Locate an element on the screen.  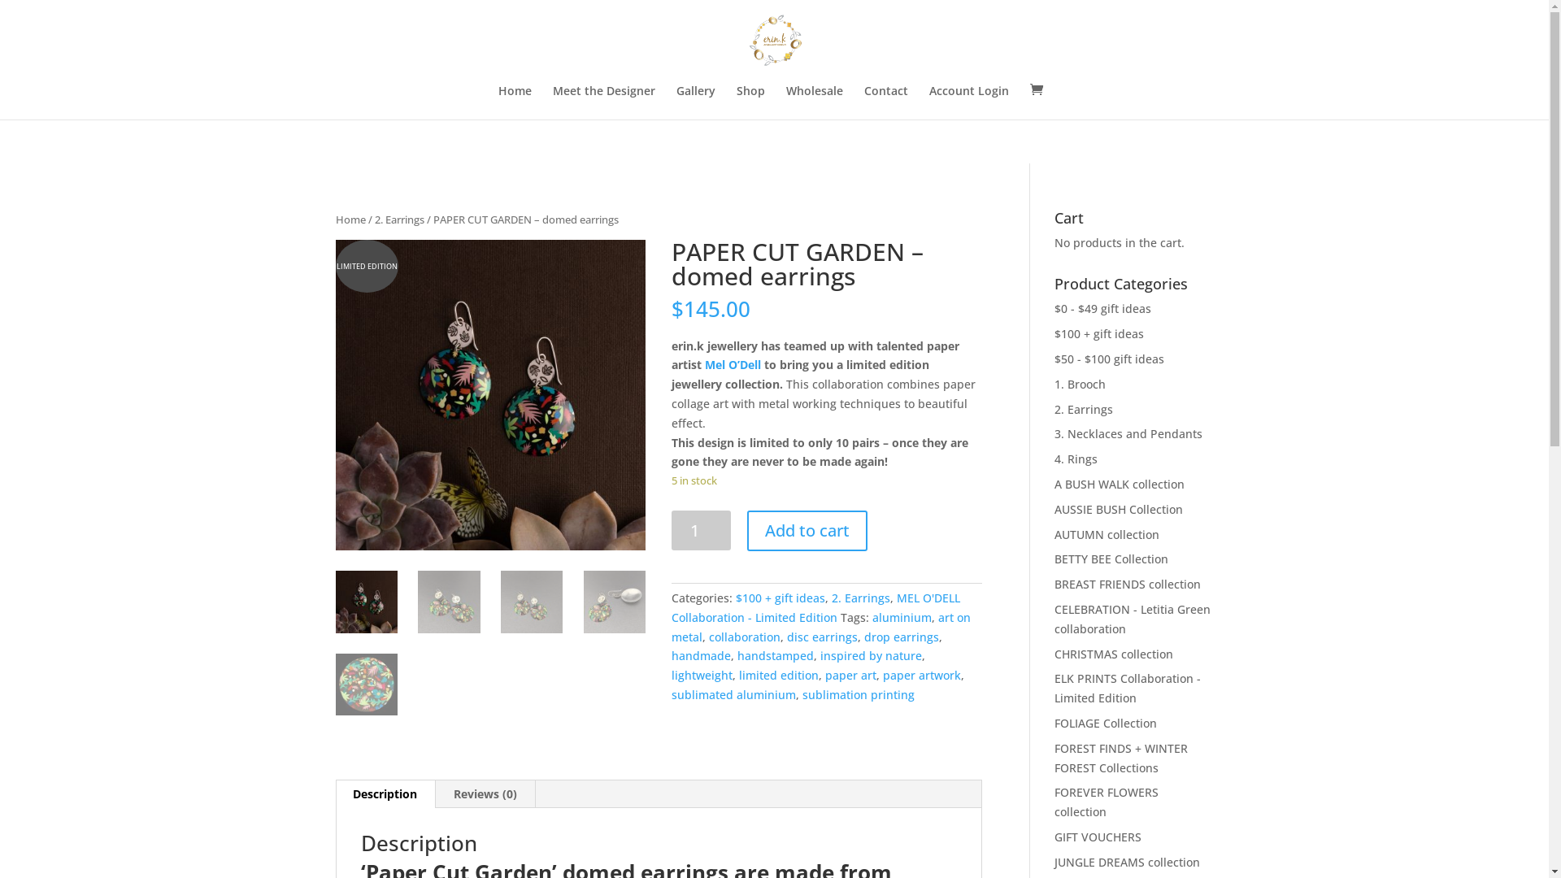
paper artwork is located at coordinates (922, 675).